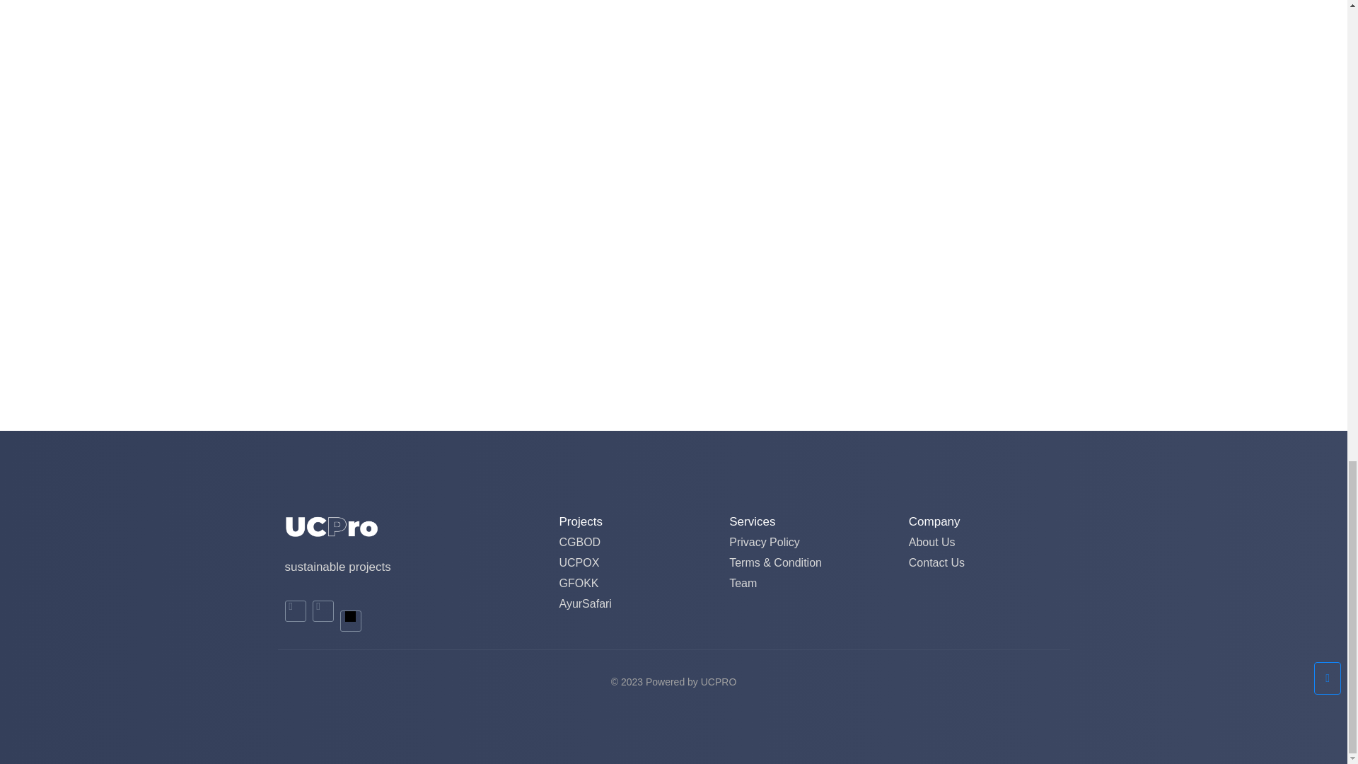 The height and width of the screenshot is (764, 1358). Describe the element at coordinates (579, 542) in the screenshot. I see `CGBOD` at that location.